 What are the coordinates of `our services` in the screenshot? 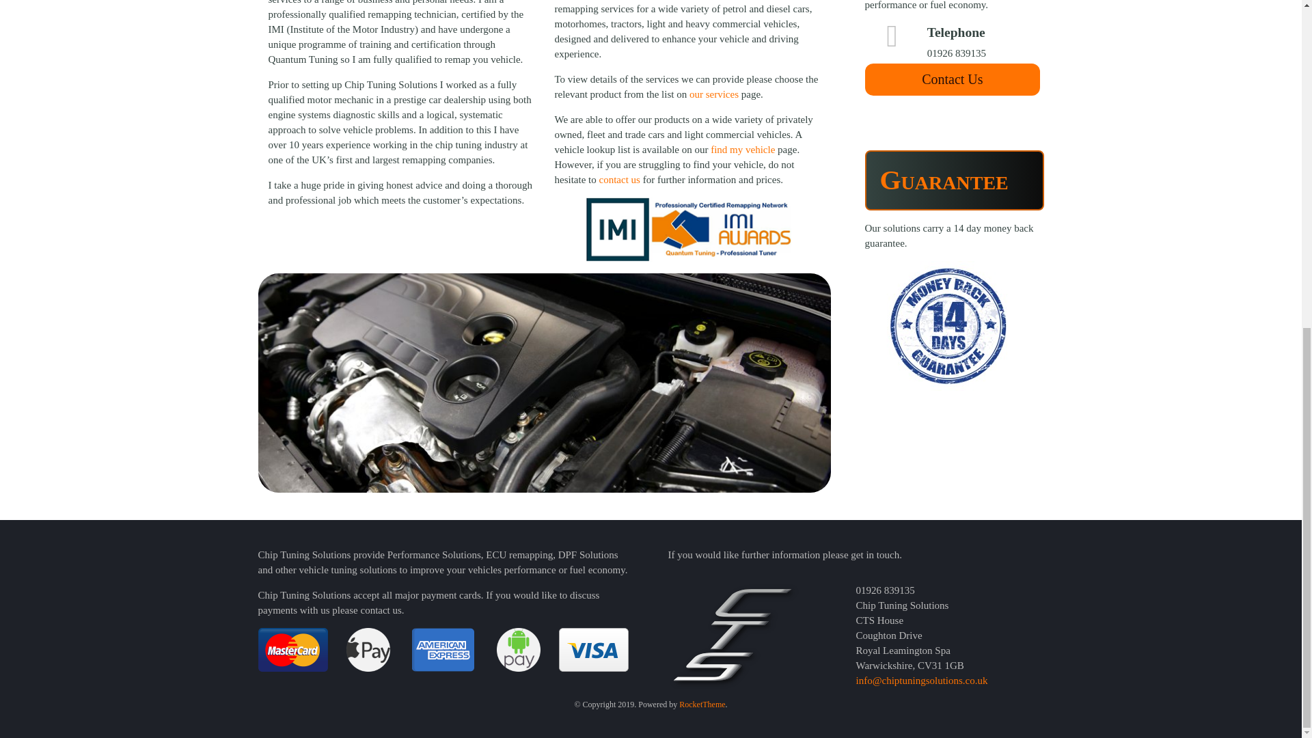 It's located at (713, 94).